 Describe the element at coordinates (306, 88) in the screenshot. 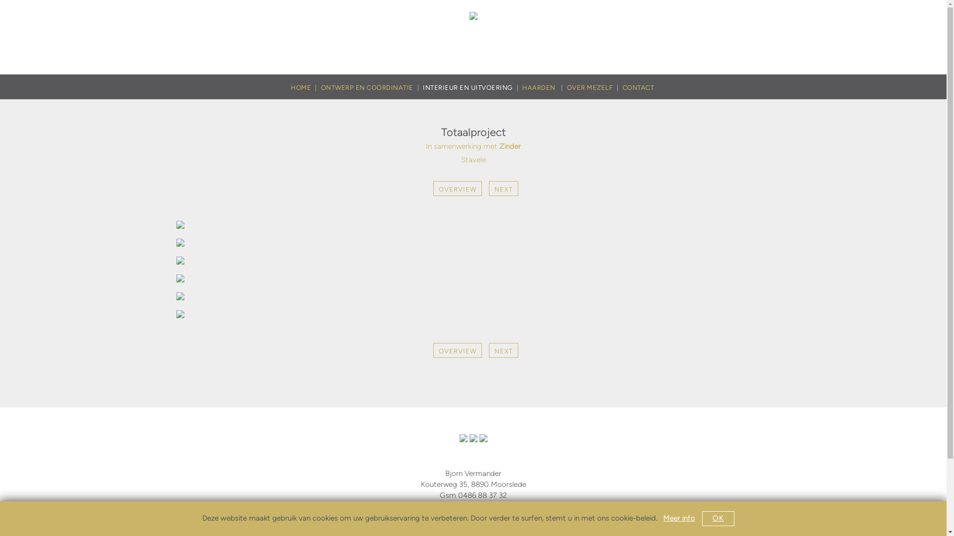

I see `HOME` at that location.